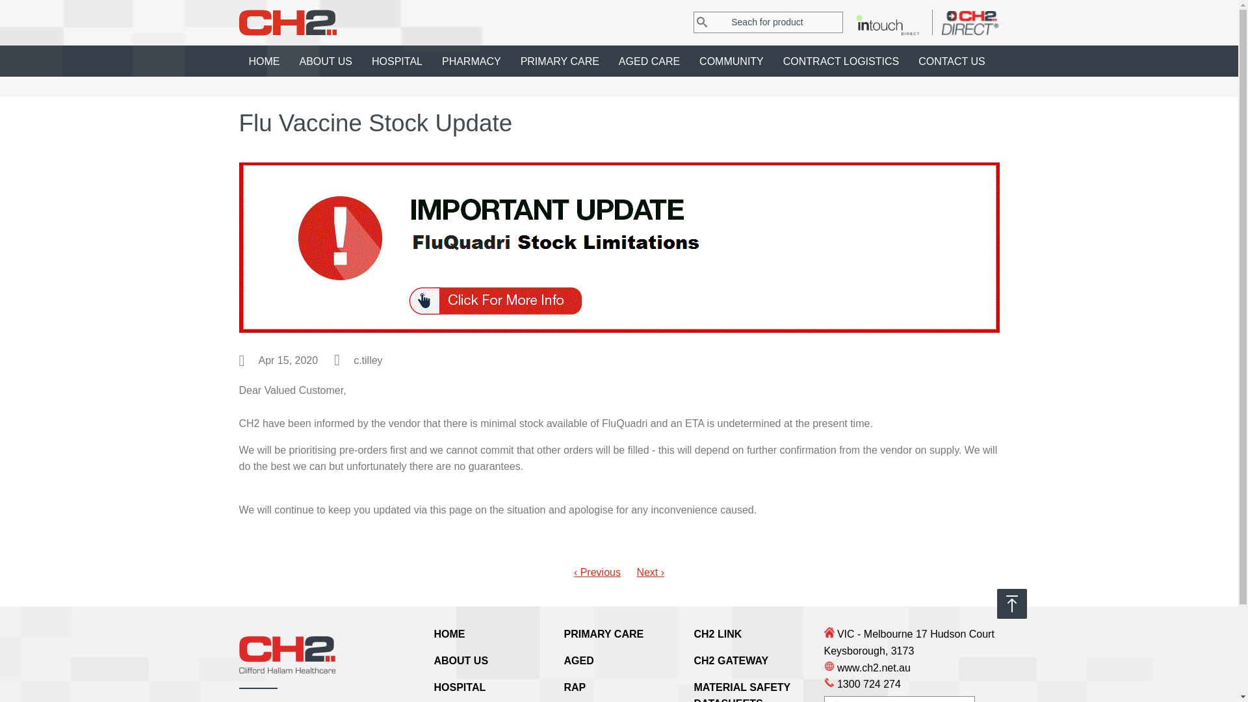 The height and width of the screenshot is (702, 1248). What do you see at coordinates (732, 61) in the screenshot?
I see `COMMUNITY` at bounding box center [732, 61].